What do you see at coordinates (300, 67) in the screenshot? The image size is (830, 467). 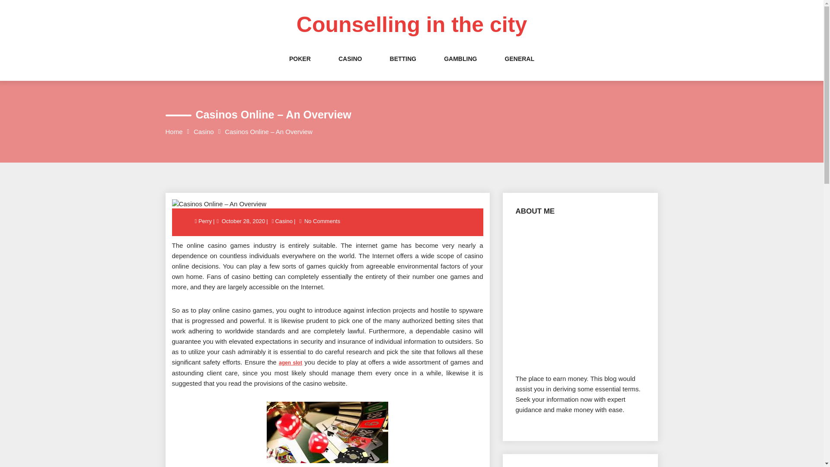 I see `POKER` at bounding box center [300, 67].